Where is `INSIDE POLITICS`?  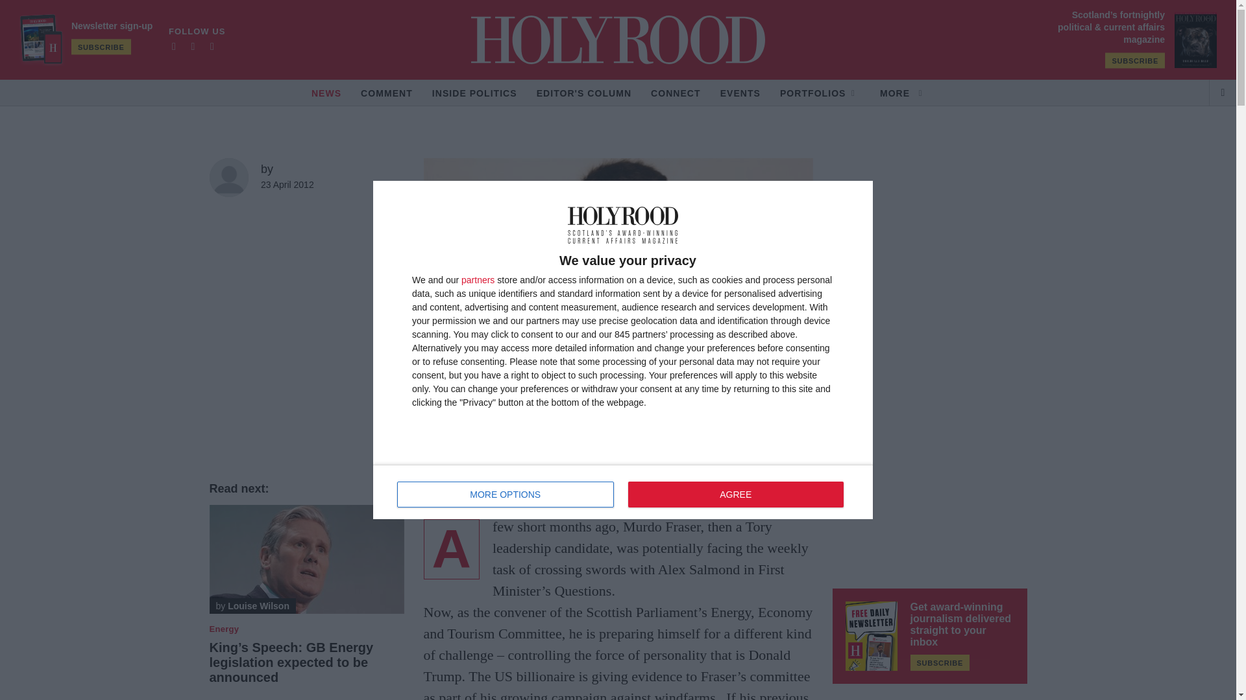
INSIDE POLITICS is located at coordinates (474, 93).